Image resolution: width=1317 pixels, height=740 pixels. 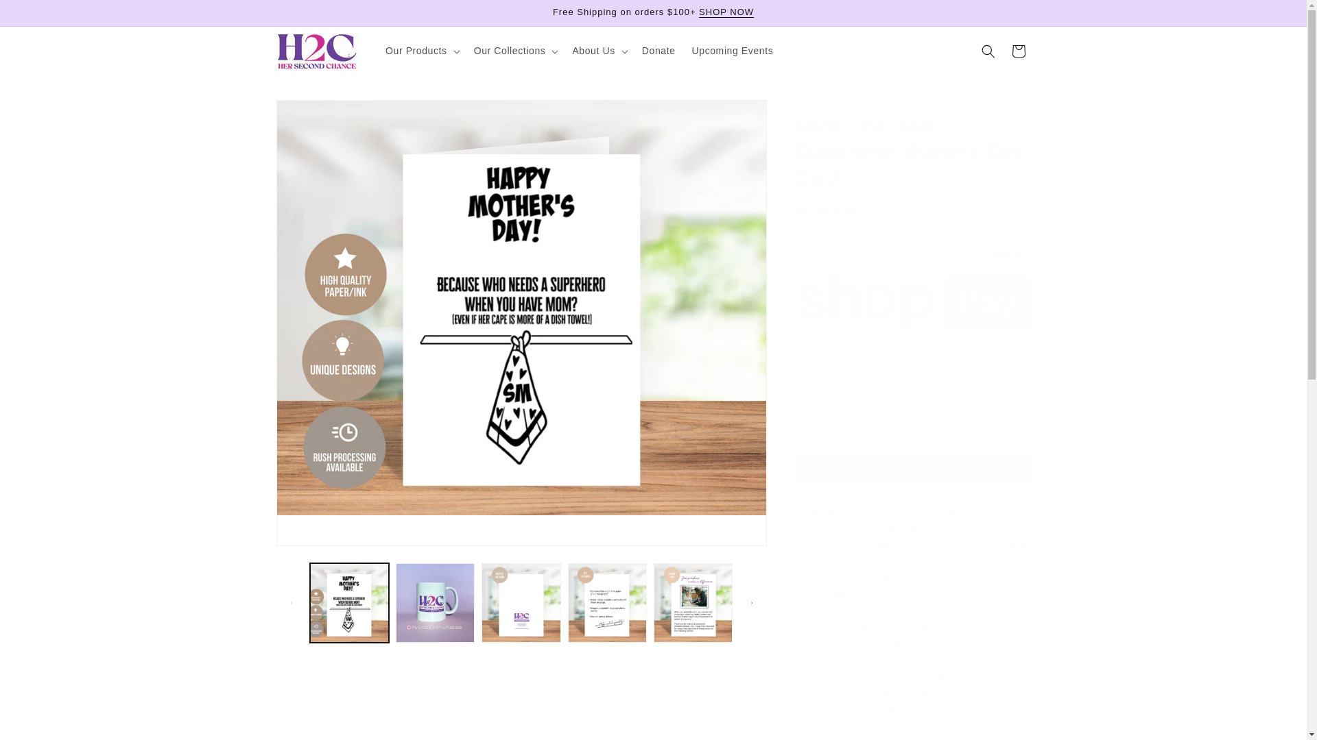 I want to click on 1, so click(x=842, y=393).